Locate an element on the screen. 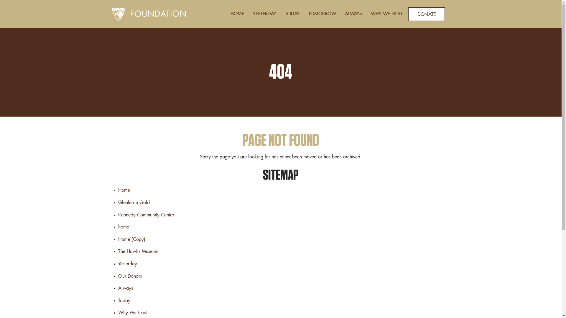 The height and width of the screenshot is (318, 566). home is located at coordinates (123, 227).